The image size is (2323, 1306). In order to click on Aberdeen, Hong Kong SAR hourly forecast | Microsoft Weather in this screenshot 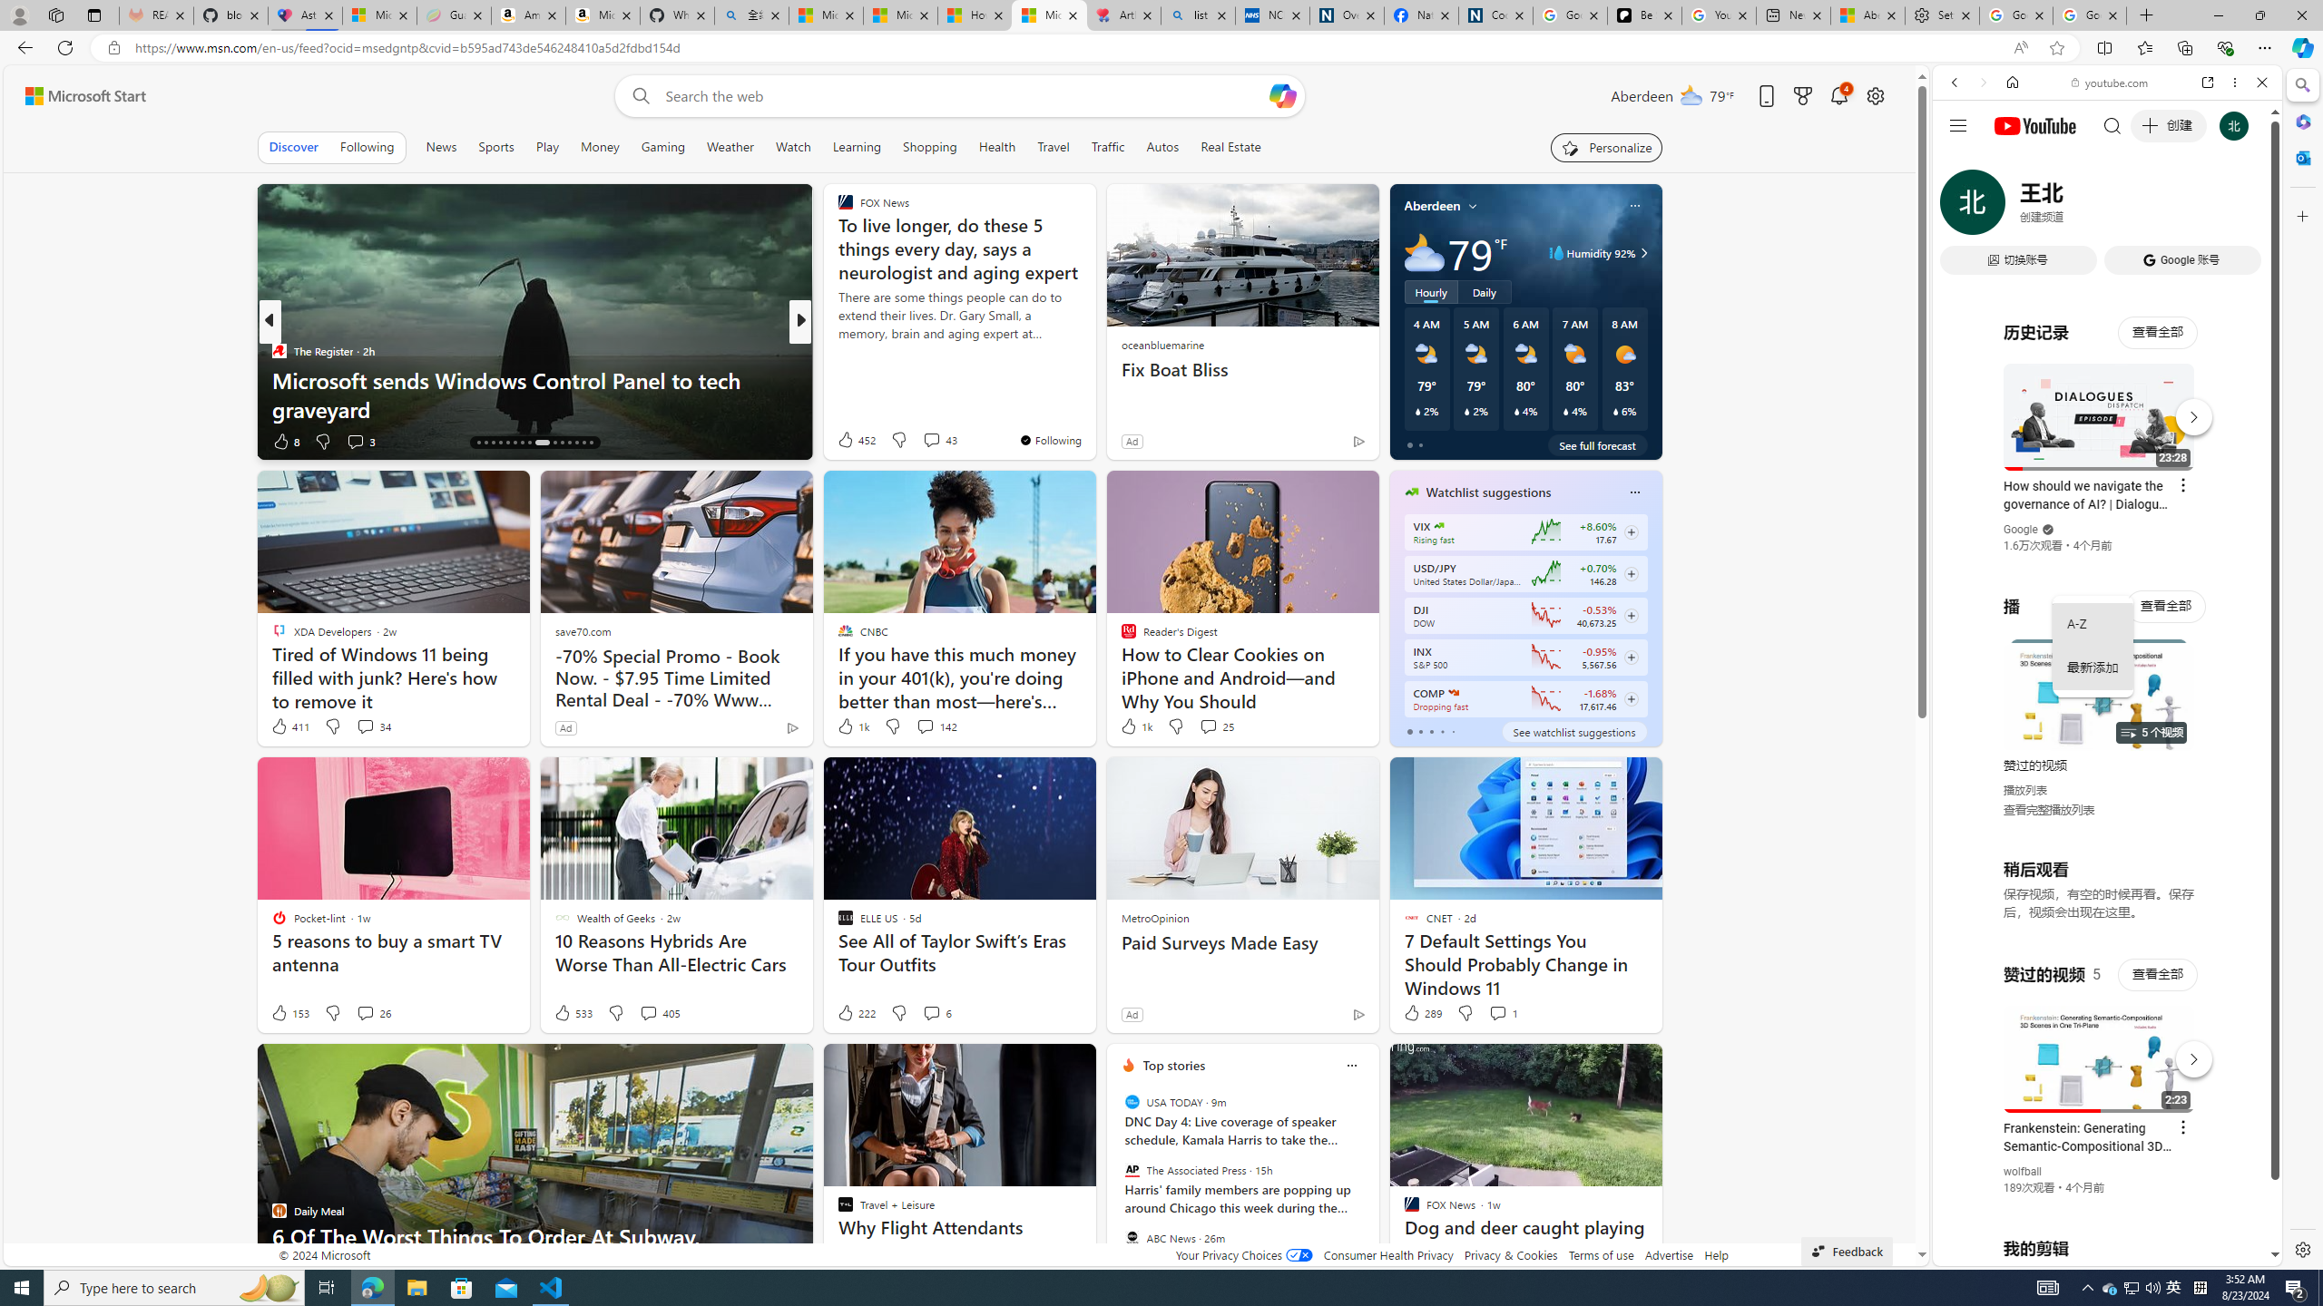, I will do `click(1867, 15)`.